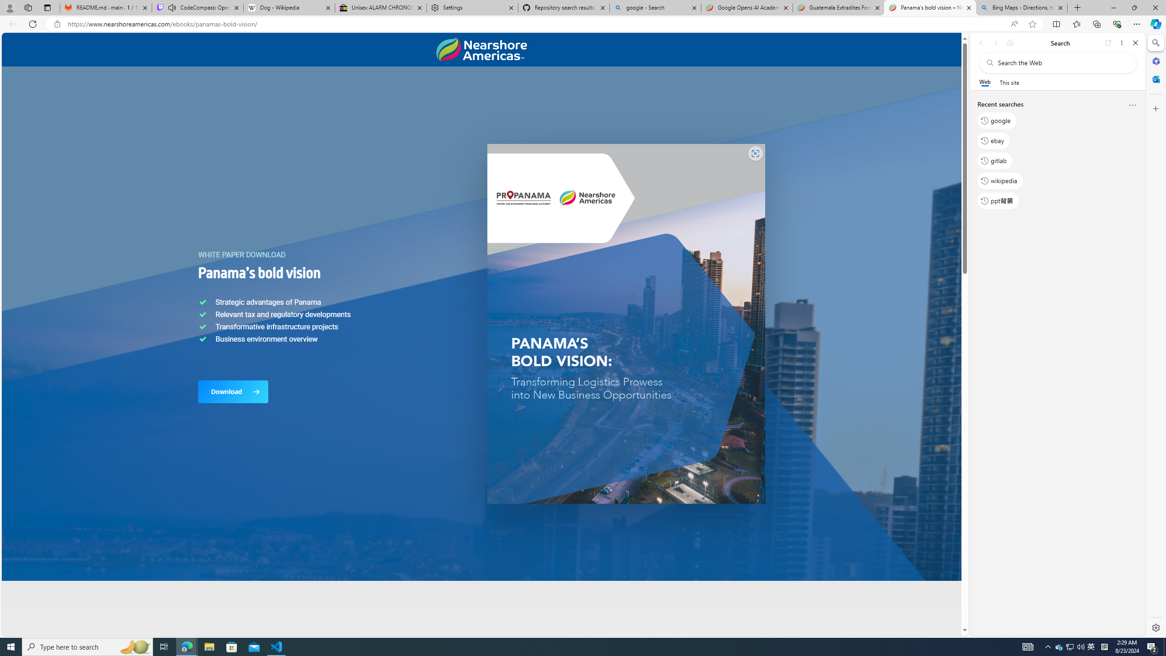  I want to click on gitlab, so click(995, 161).